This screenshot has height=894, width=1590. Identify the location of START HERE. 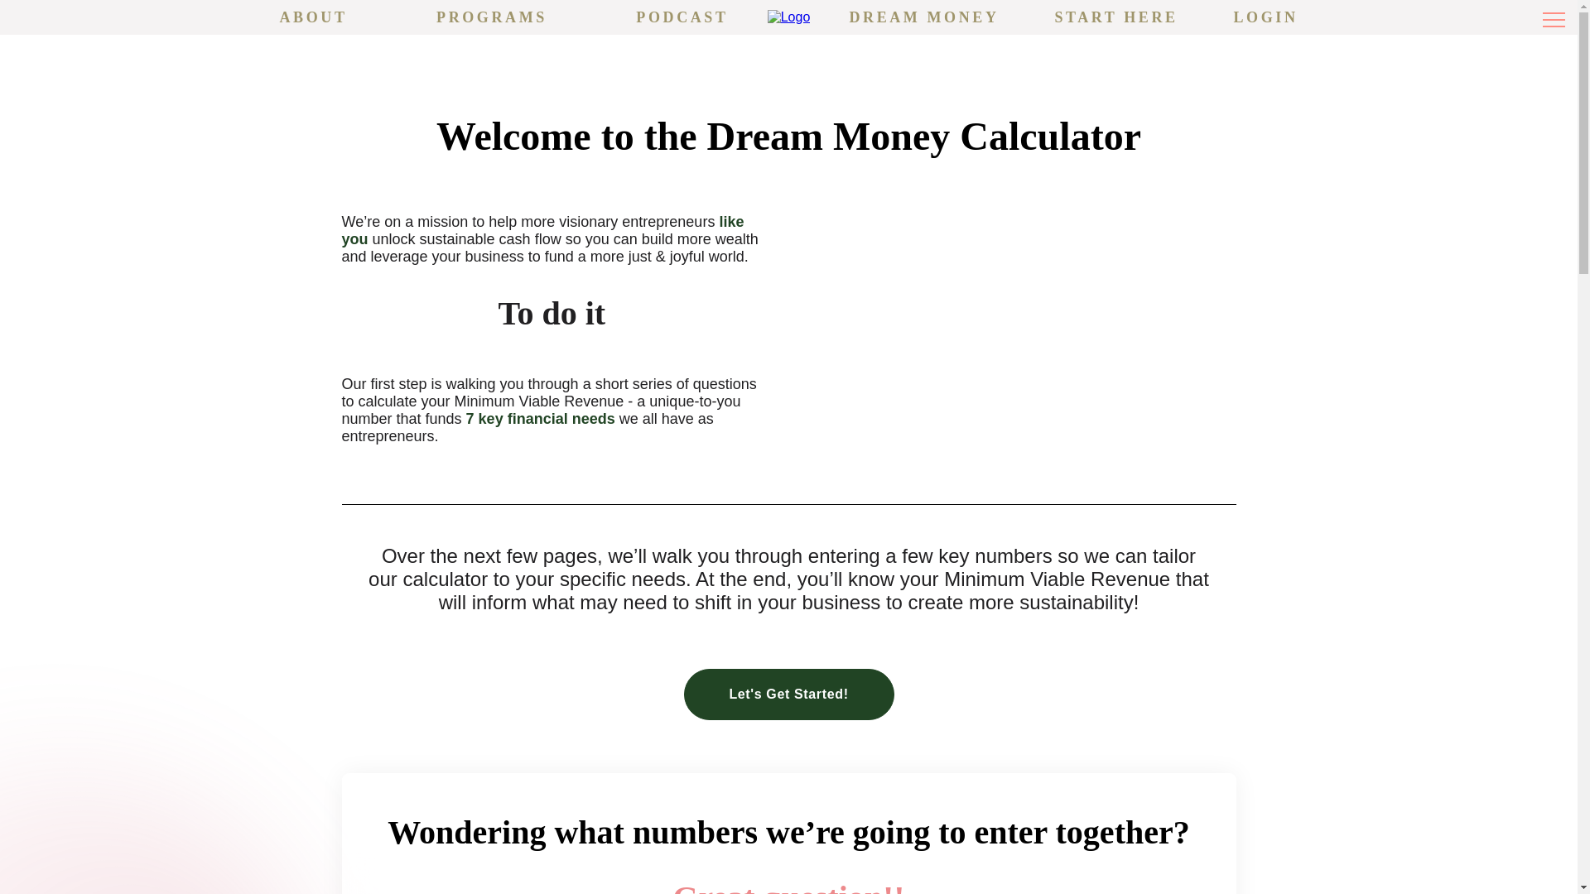
(1115, 17).